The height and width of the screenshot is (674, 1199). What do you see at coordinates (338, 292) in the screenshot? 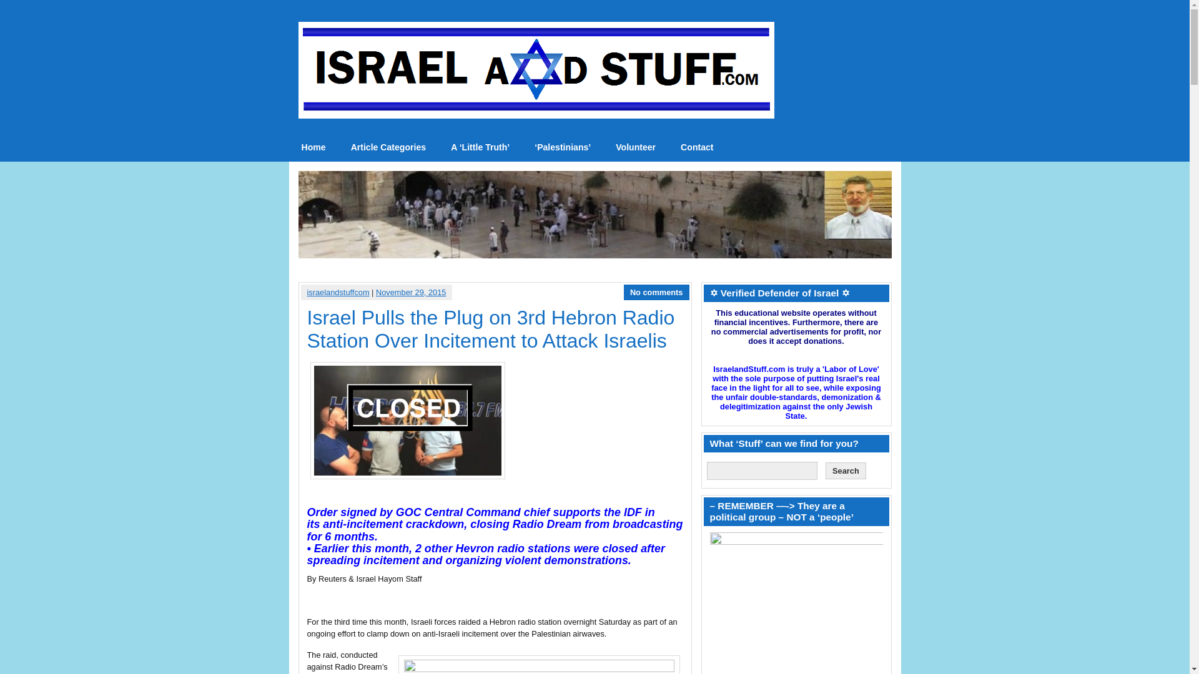
I see `Posts by israelandstuffcom` at bounding box center [338, 292].